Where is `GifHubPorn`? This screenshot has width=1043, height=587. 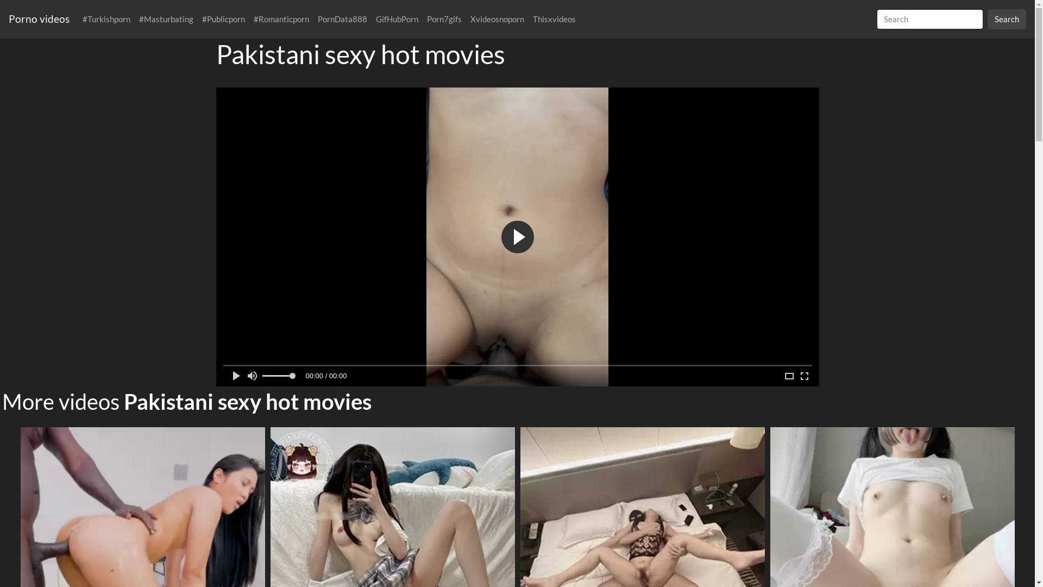 GifHubPorn is located at coordinates (397, 20).